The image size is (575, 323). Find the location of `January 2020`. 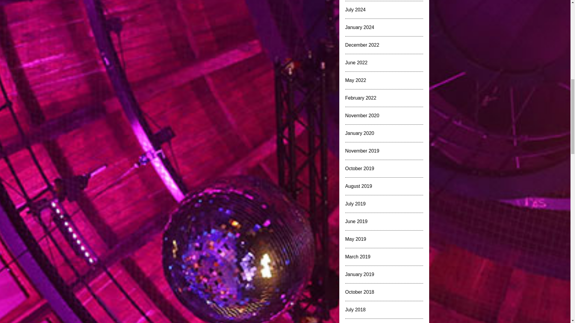

January 2020 is located at coordinates (359, 133).